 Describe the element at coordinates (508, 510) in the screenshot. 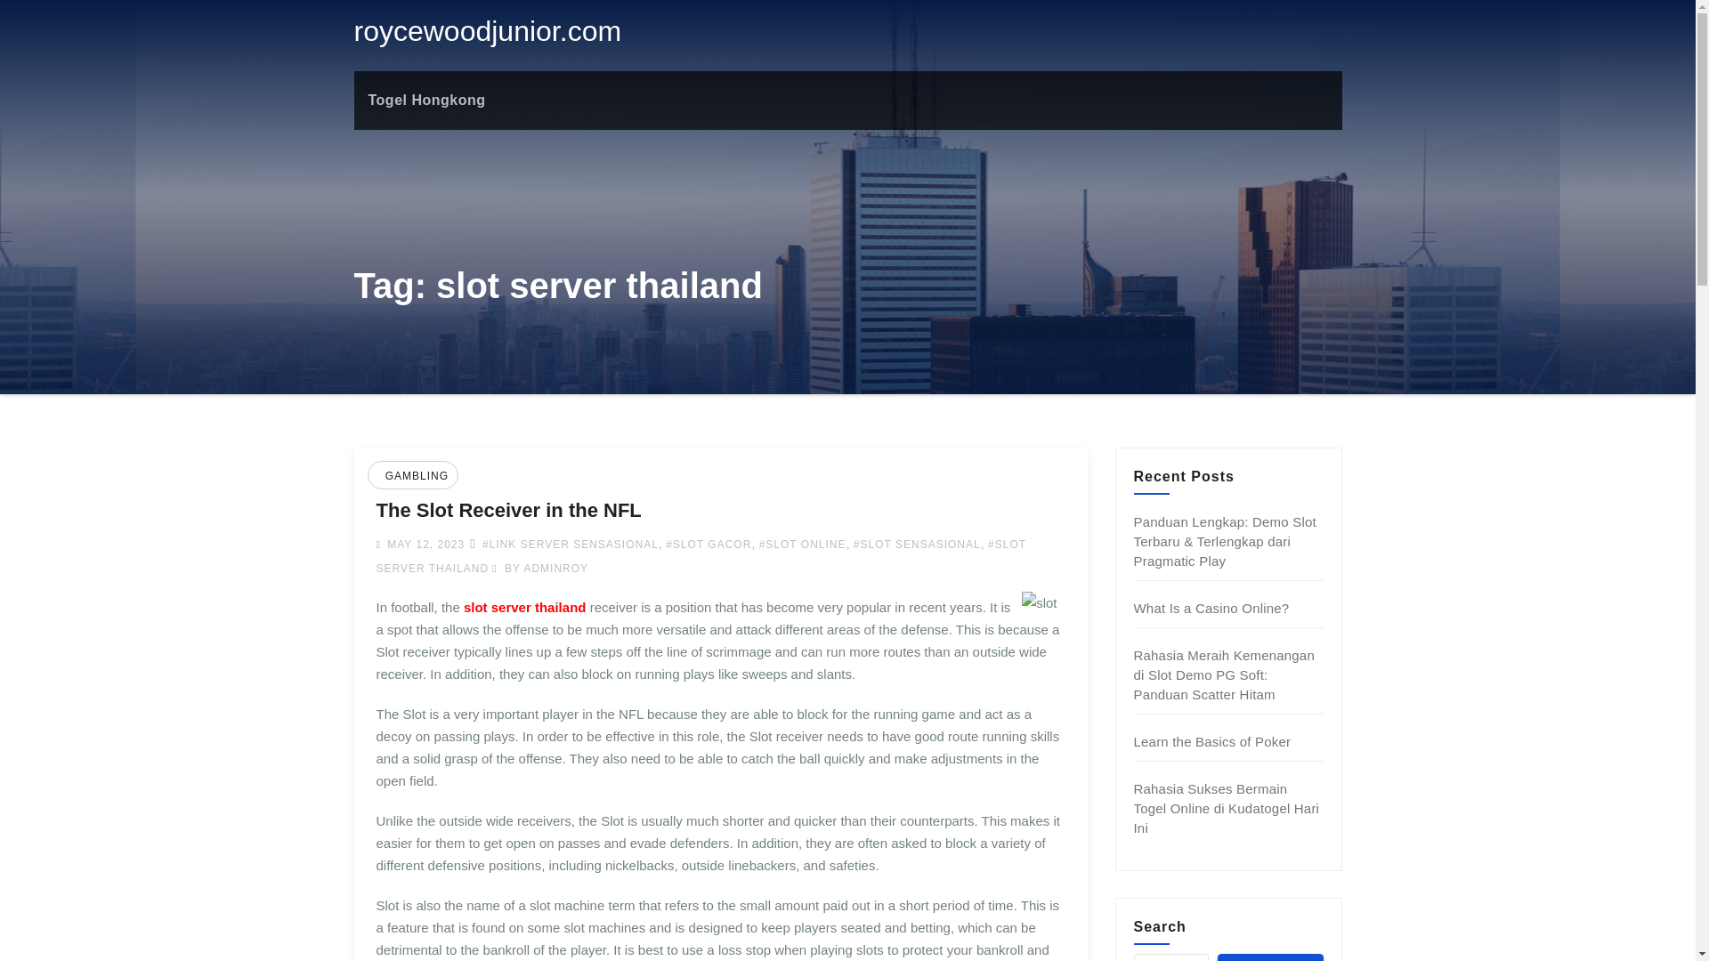

I see `Permalink to: The Slot Receiver in the NFL` at that location.